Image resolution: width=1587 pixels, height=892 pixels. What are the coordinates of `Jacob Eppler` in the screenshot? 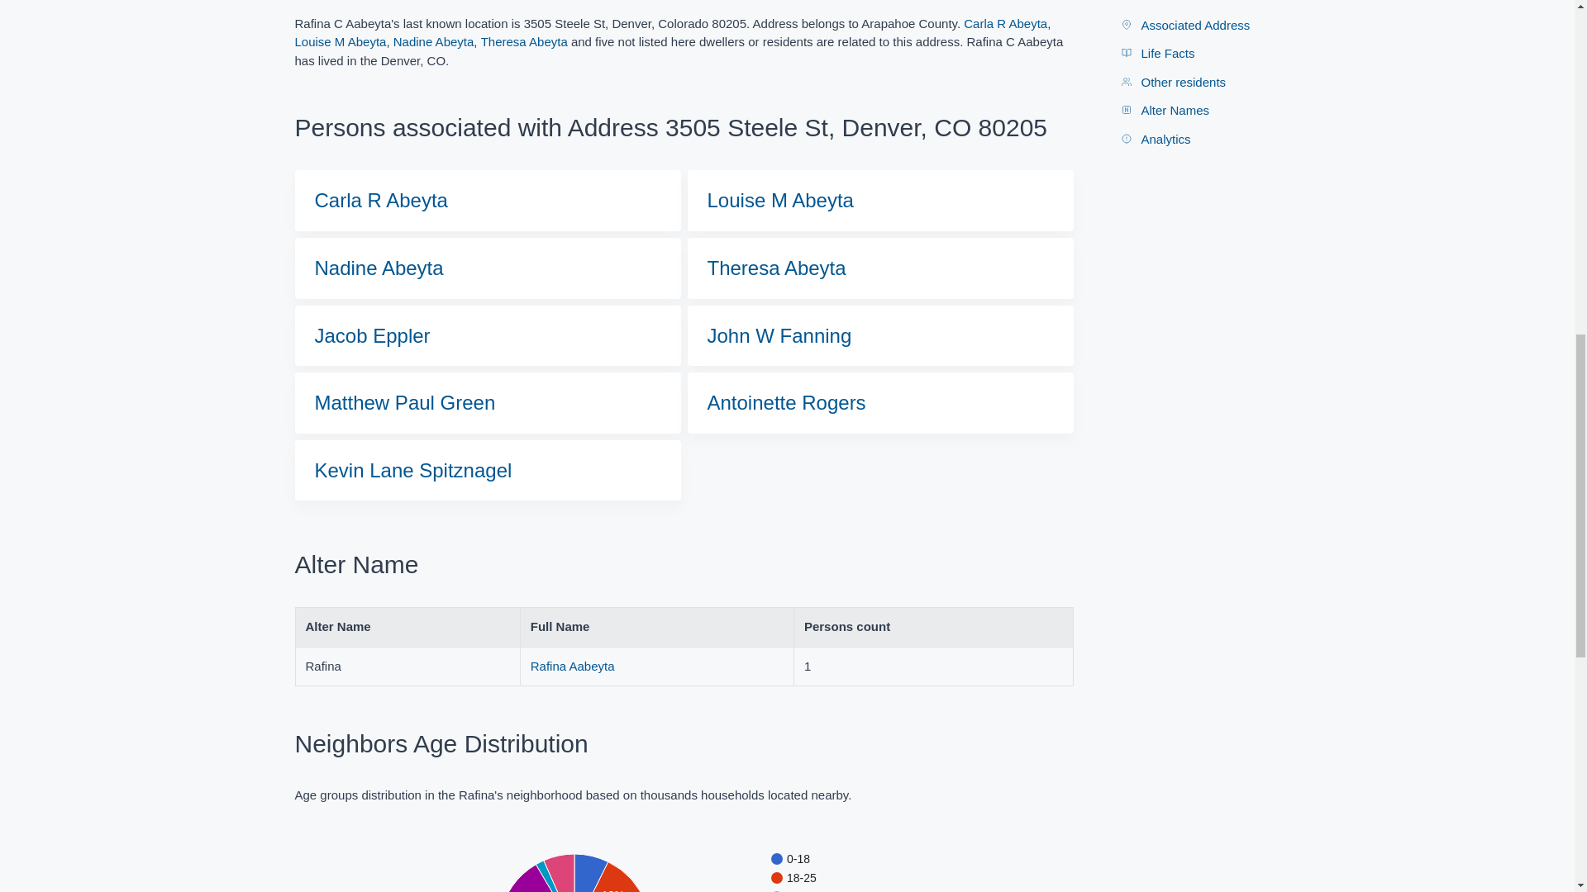 It's located at (372, 335).